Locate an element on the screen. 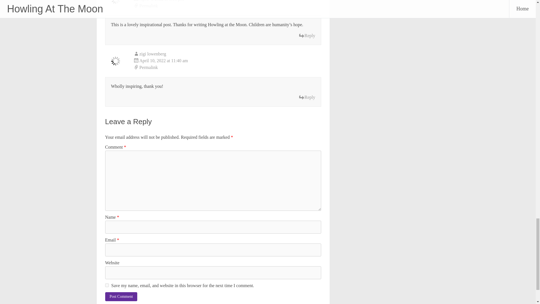 This screenshot has width=540, height=304. yes is located at coordinates (107, 285).